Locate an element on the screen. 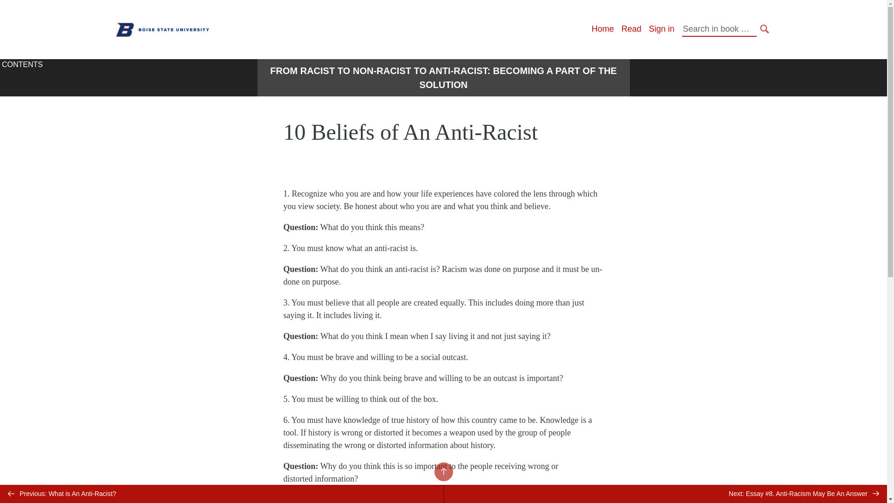 This screenshot has width=894, height=503. Sign in is located at coordinates (661, 29).